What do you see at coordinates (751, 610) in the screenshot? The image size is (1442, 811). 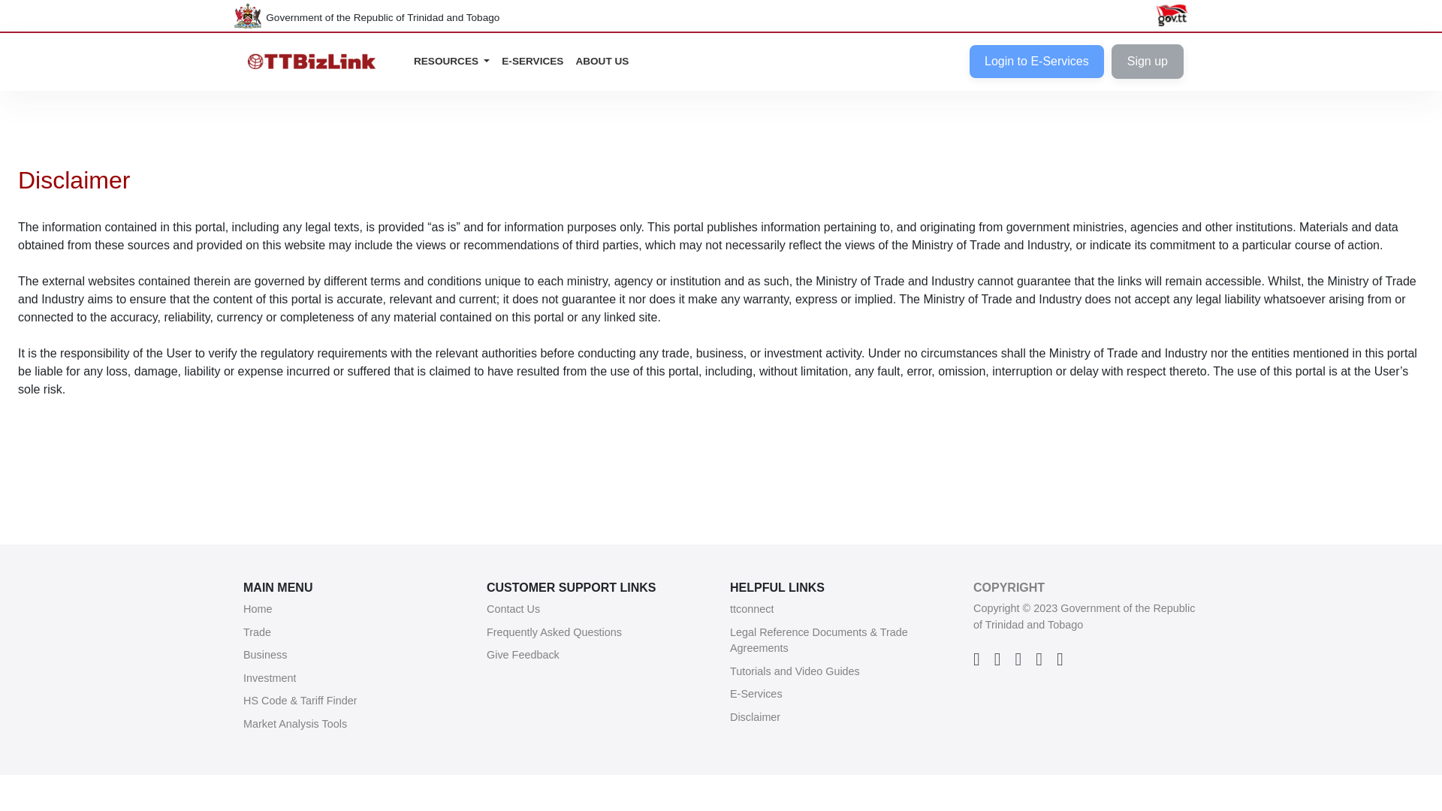 I see `ttconnect` at bounding box center [751, 610].